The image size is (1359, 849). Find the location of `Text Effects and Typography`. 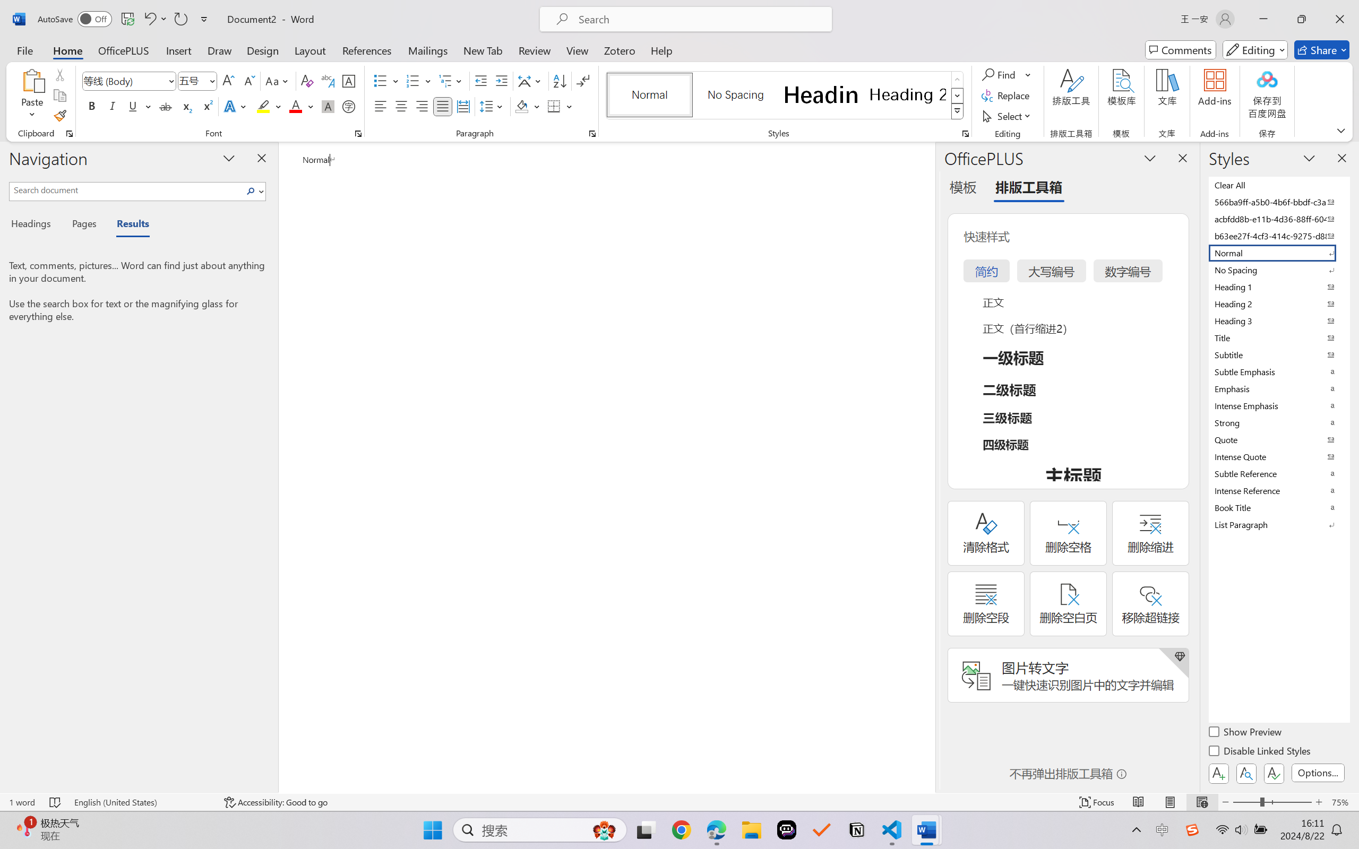

Text Effects and Typography is located at coordinates (236, 106).